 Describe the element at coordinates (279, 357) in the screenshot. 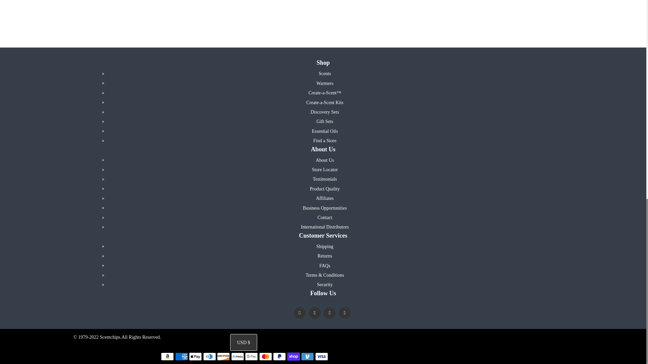

I see `PayPal` at that location.